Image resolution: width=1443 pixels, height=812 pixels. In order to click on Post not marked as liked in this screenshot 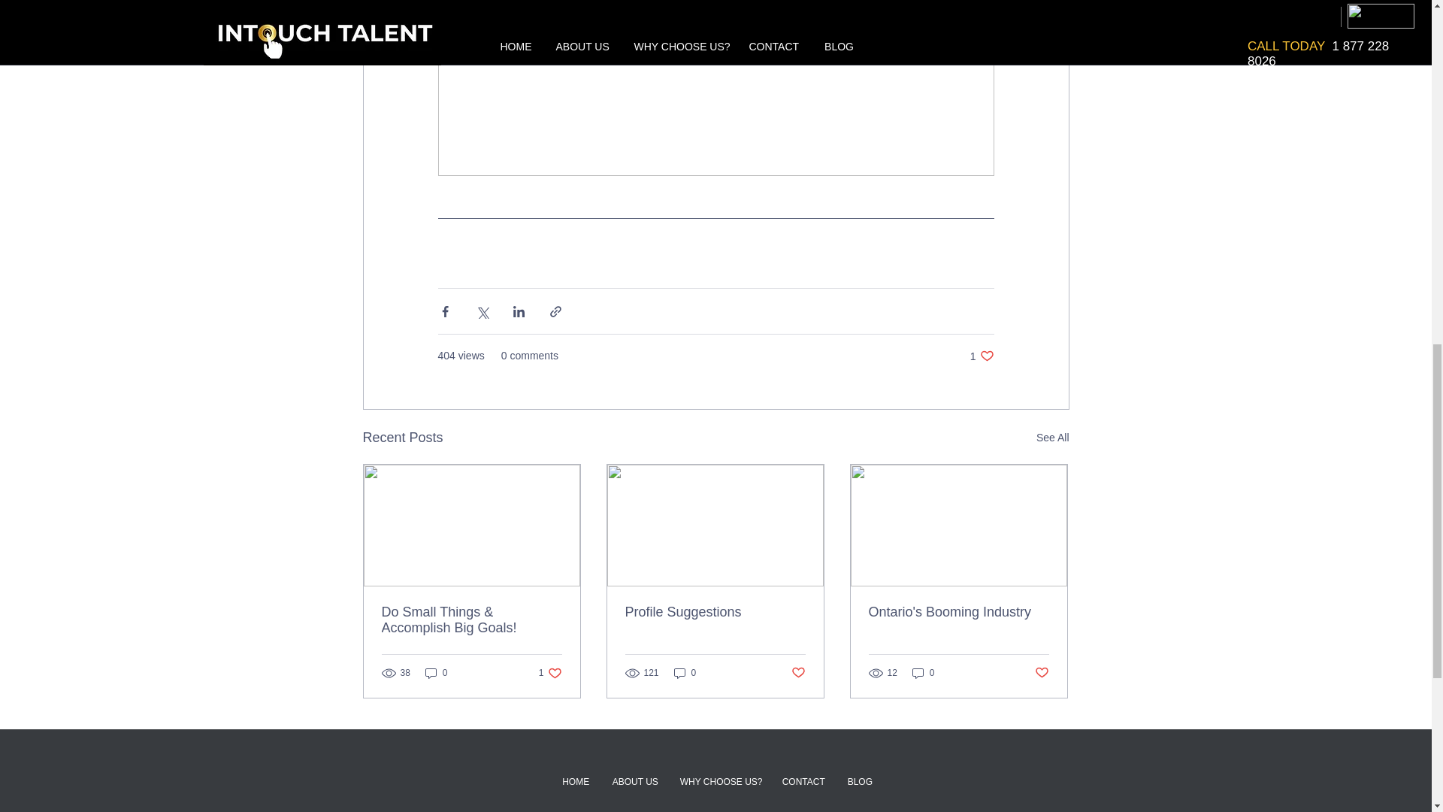, I will do `click(685, 673)`.